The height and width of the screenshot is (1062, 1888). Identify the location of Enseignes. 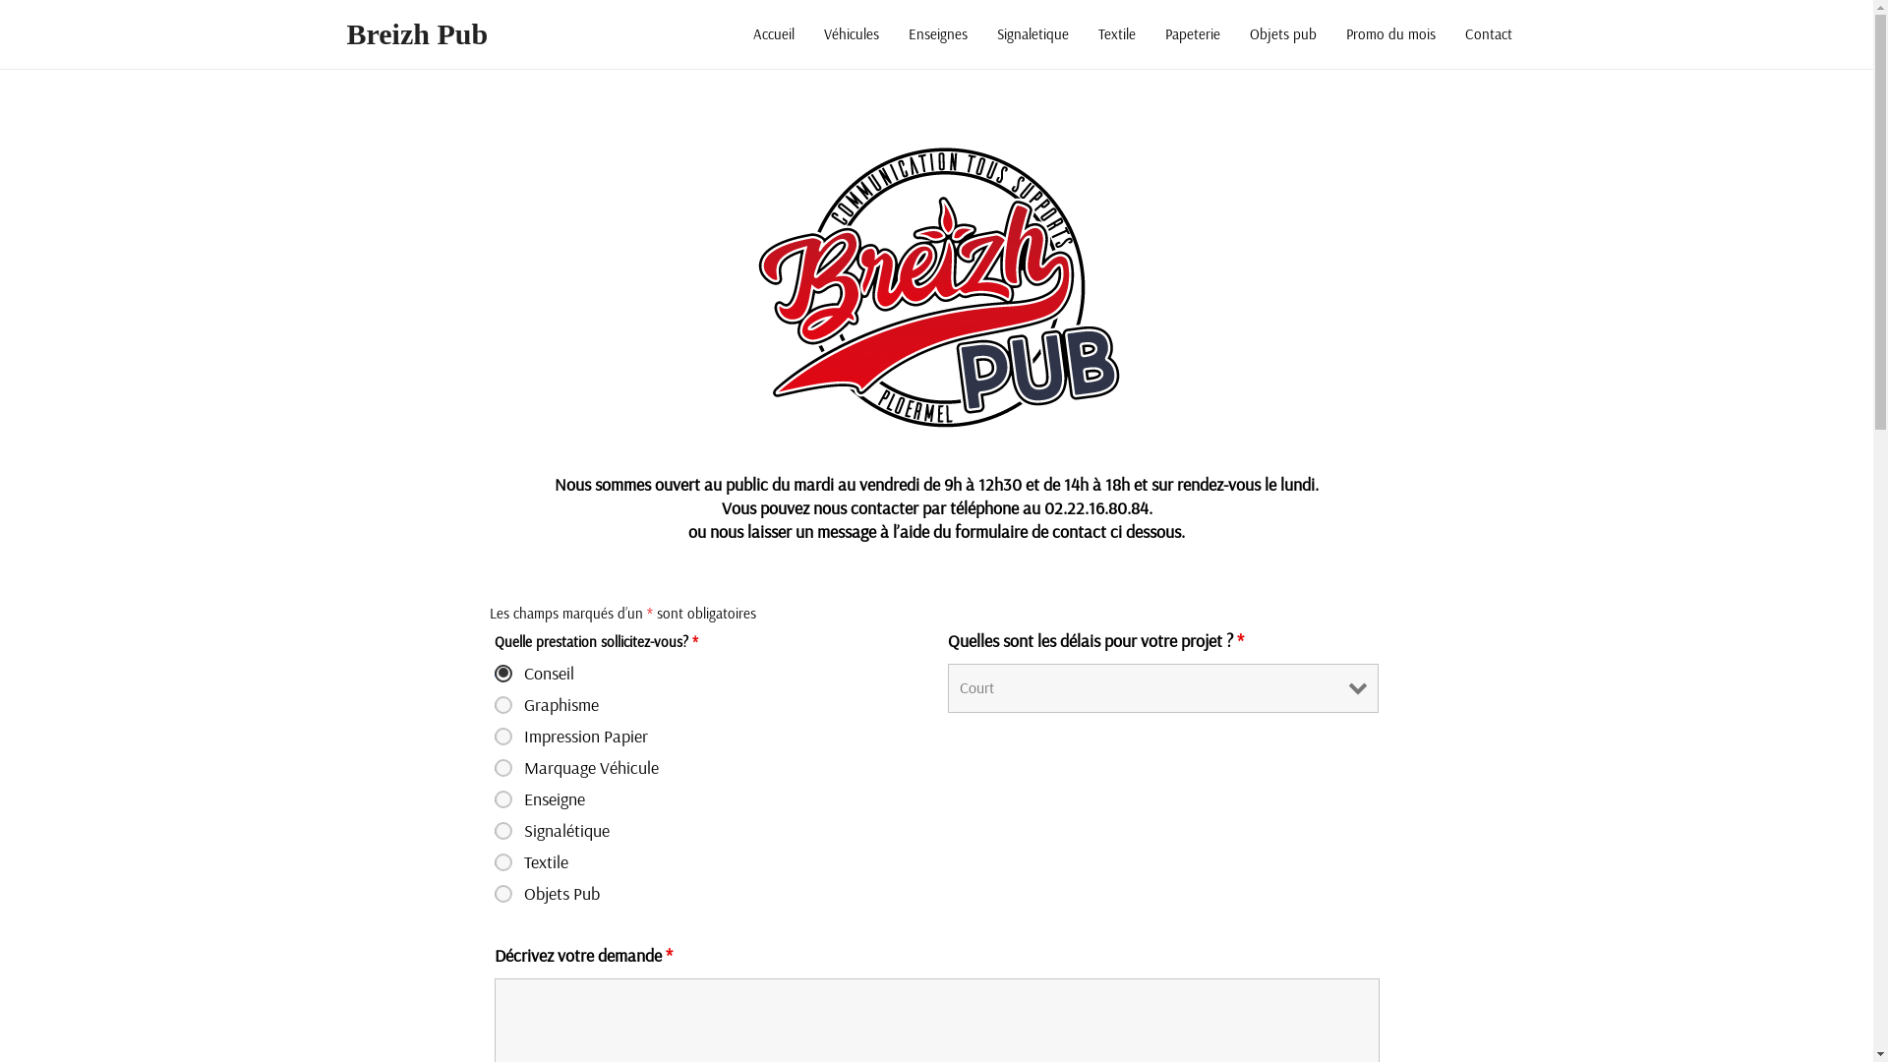
(937, 34).